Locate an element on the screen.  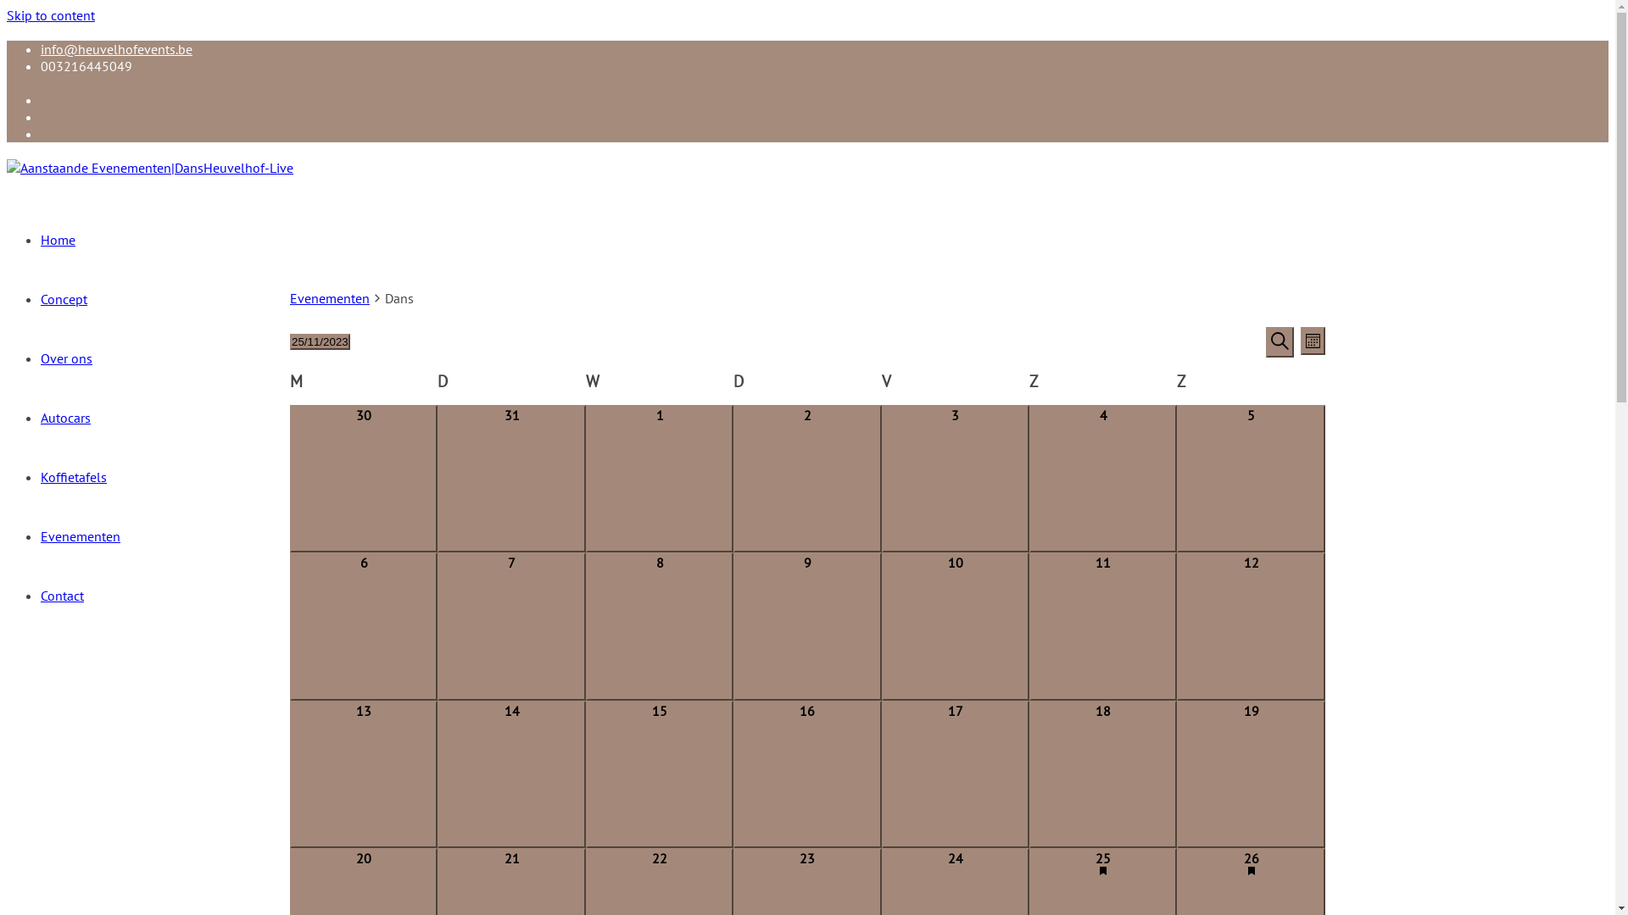
Skip to content is located at coordinates (51, 15).